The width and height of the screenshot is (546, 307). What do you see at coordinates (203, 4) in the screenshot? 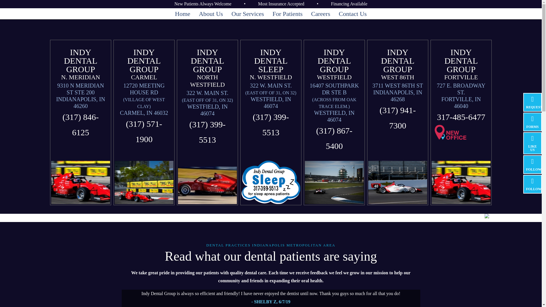
I see `New Patients Always Welcome` at bounding box center [203, 4].